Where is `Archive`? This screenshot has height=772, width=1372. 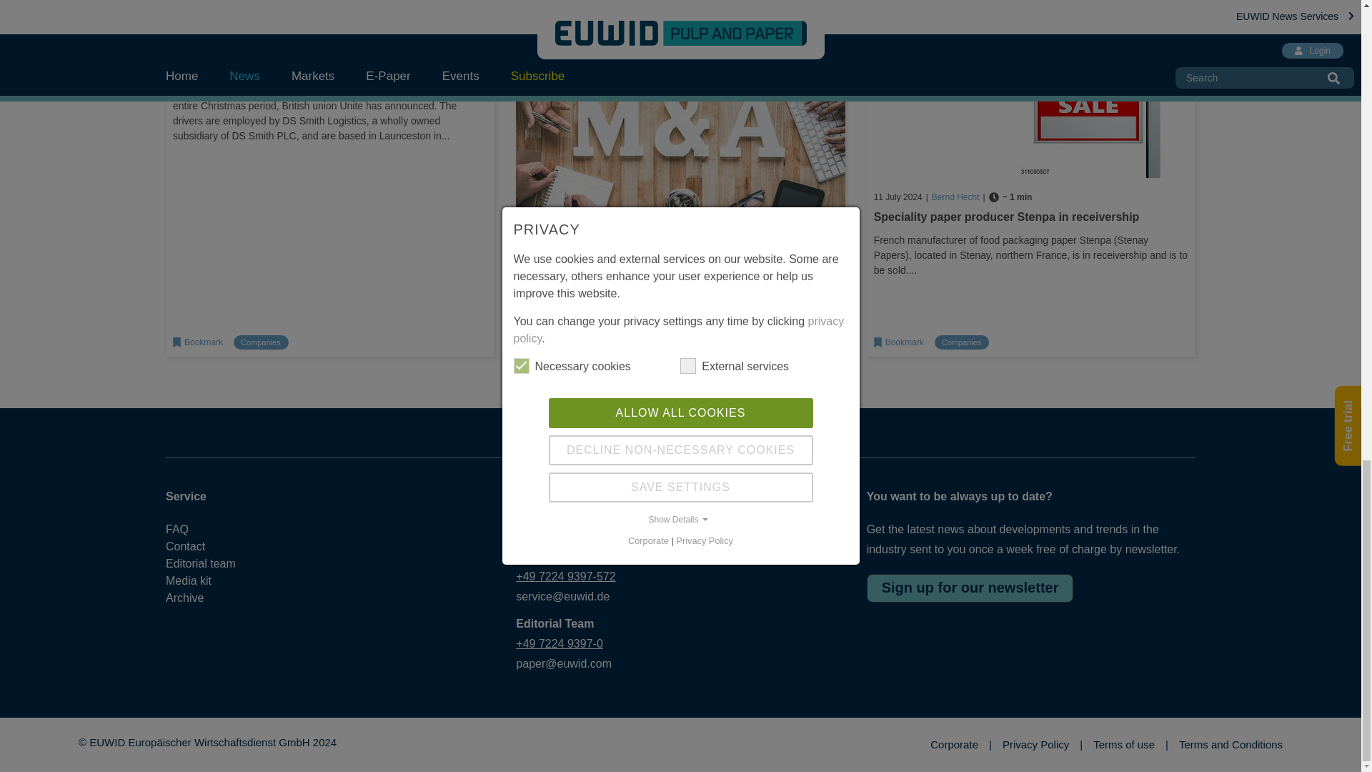 Archive is located at coordinates (213, 598).